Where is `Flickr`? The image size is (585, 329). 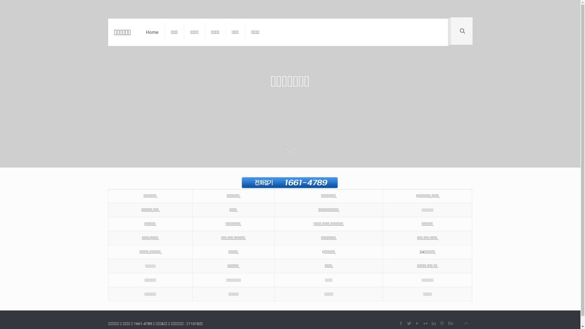
Flickr is located at coordinates (425, 324).